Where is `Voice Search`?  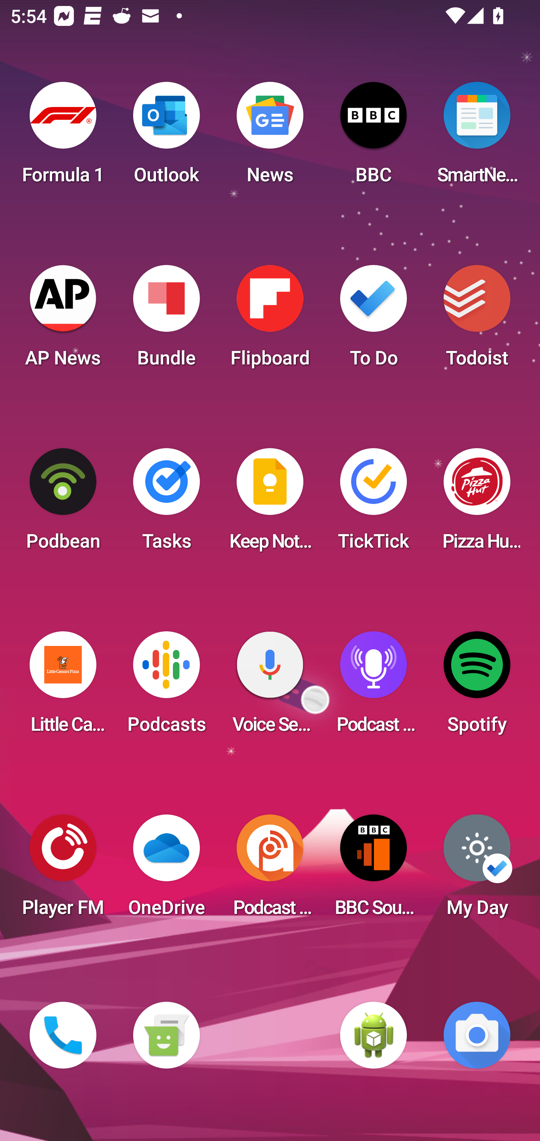 Voice Search is located at coordinates (270, 687).